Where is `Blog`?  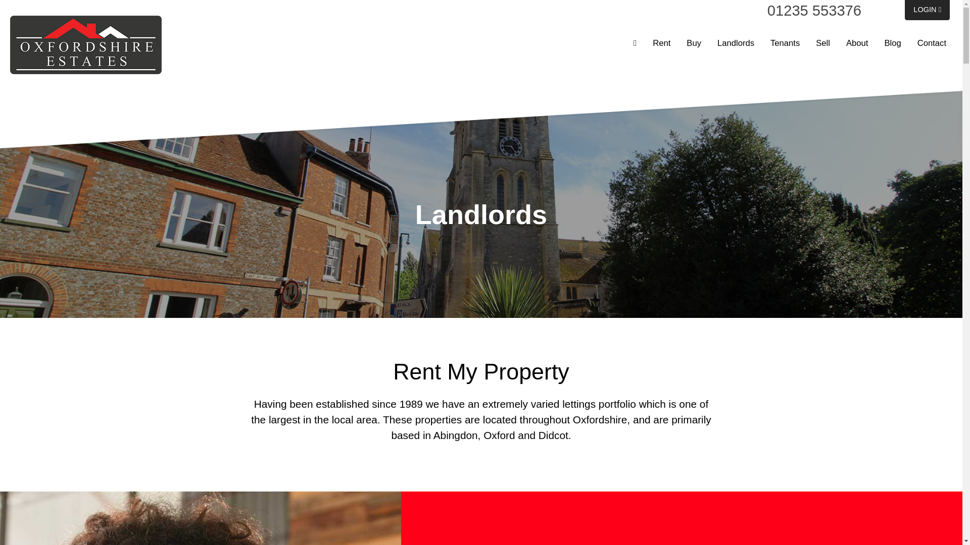
Blog is located at coordinates (892, 43).